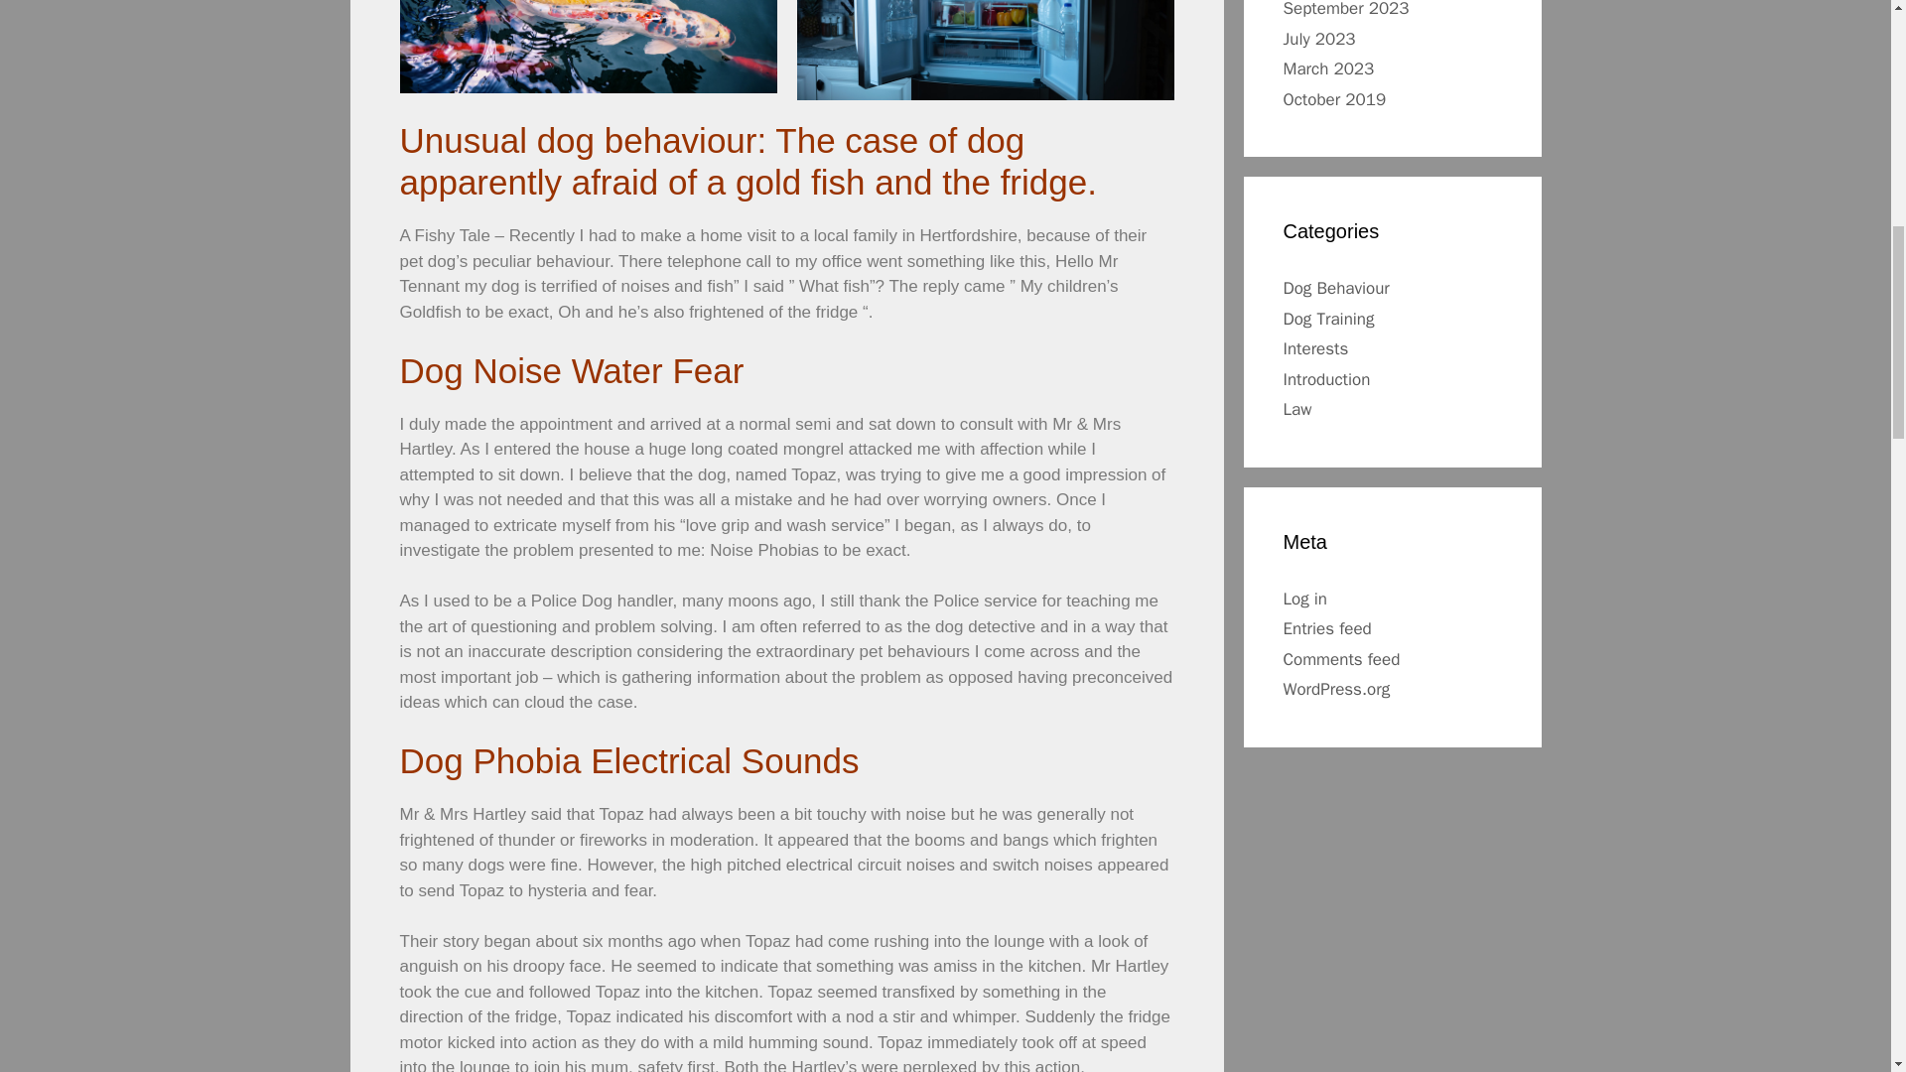 Image resolution: width=1906 pixels, height=1072 pixels. I want to click on March 2023, so click(1328, 68).